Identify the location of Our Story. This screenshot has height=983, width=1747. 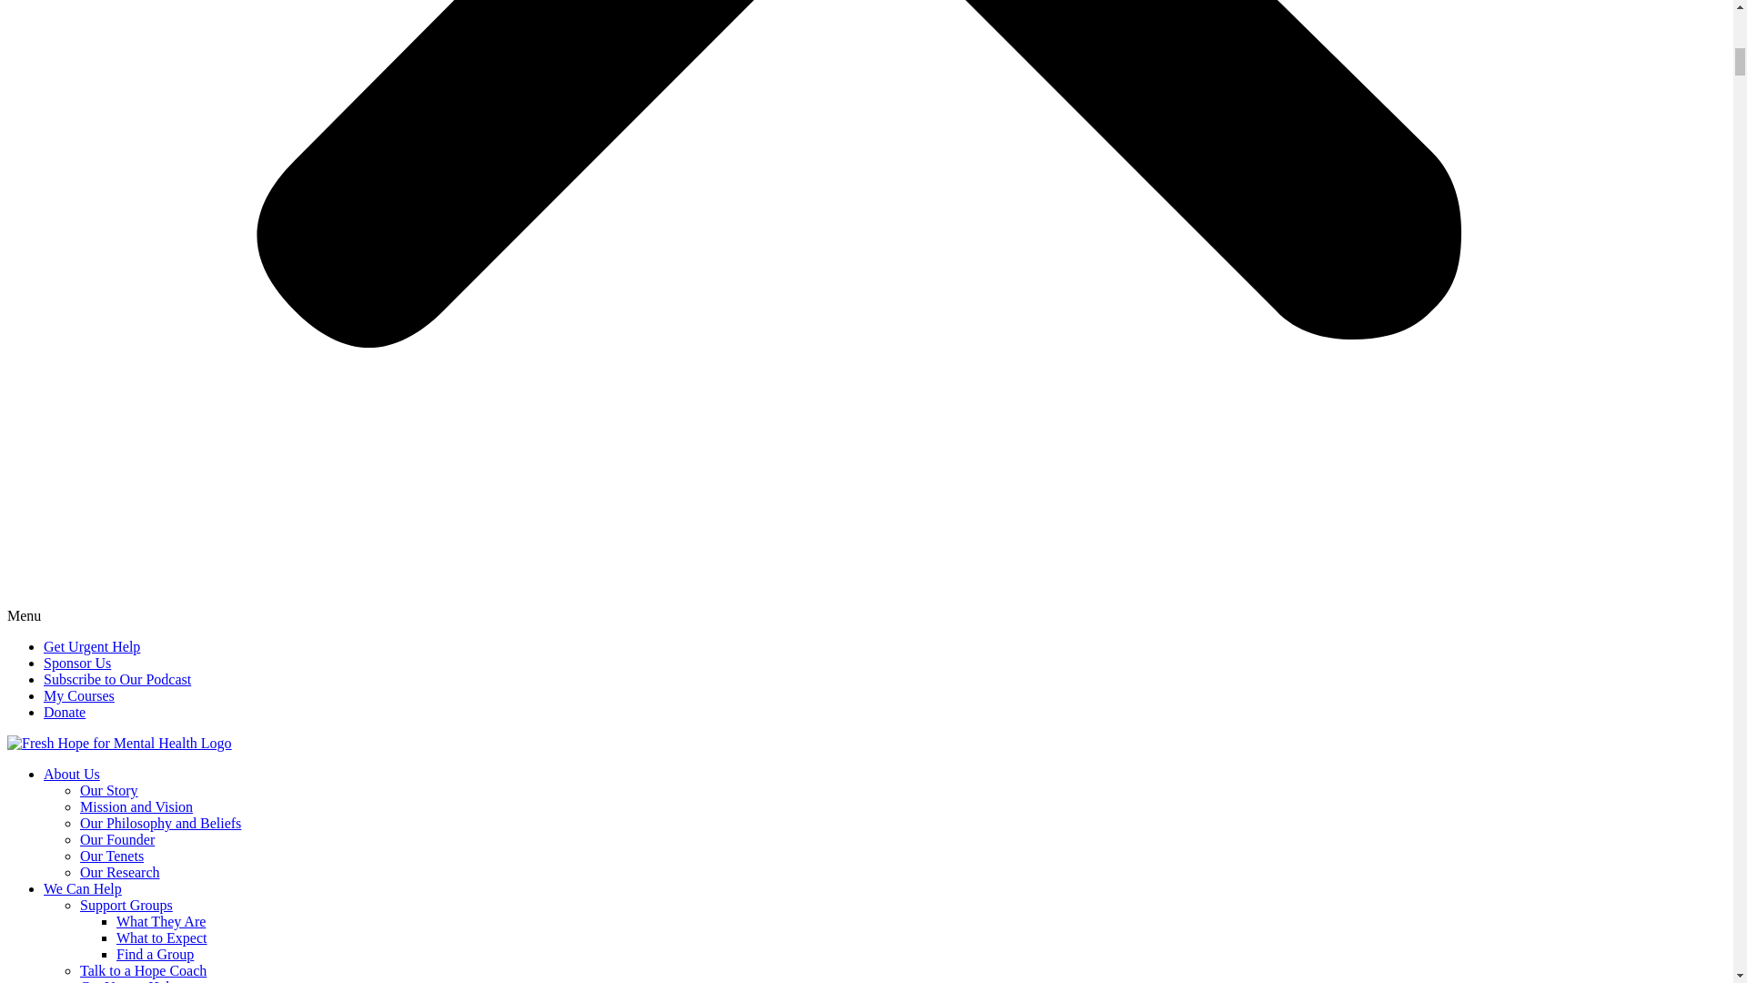
(109, 790).